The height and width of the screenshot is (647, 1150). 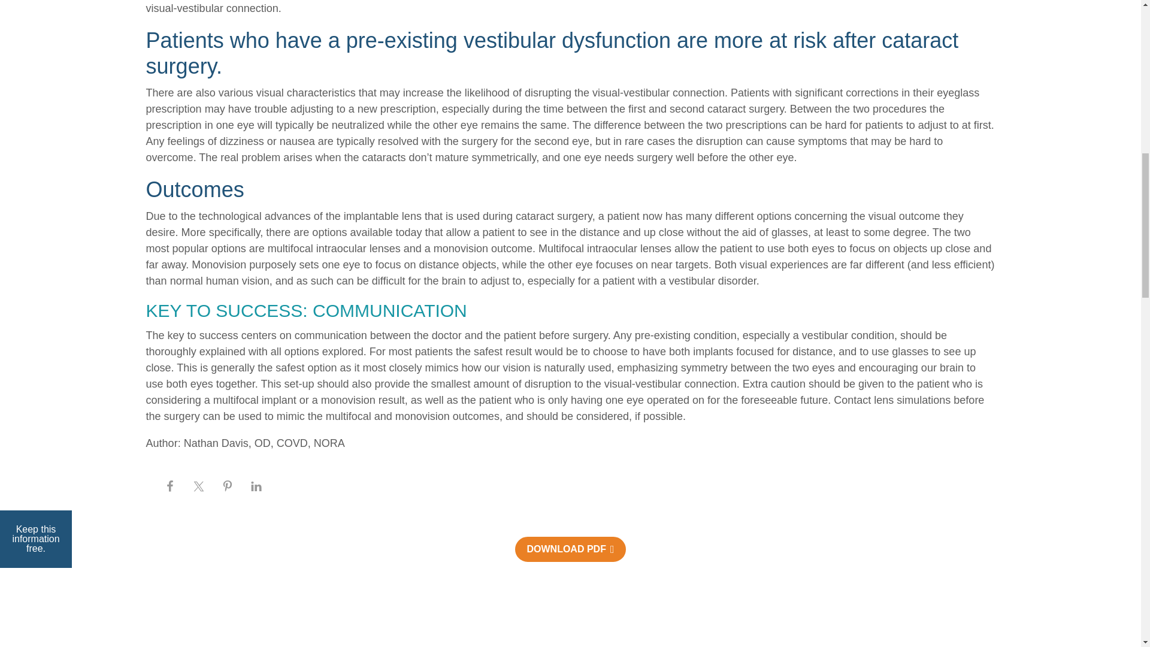 I want to click on Share on LinkedIn, so click(x=570, y=552).